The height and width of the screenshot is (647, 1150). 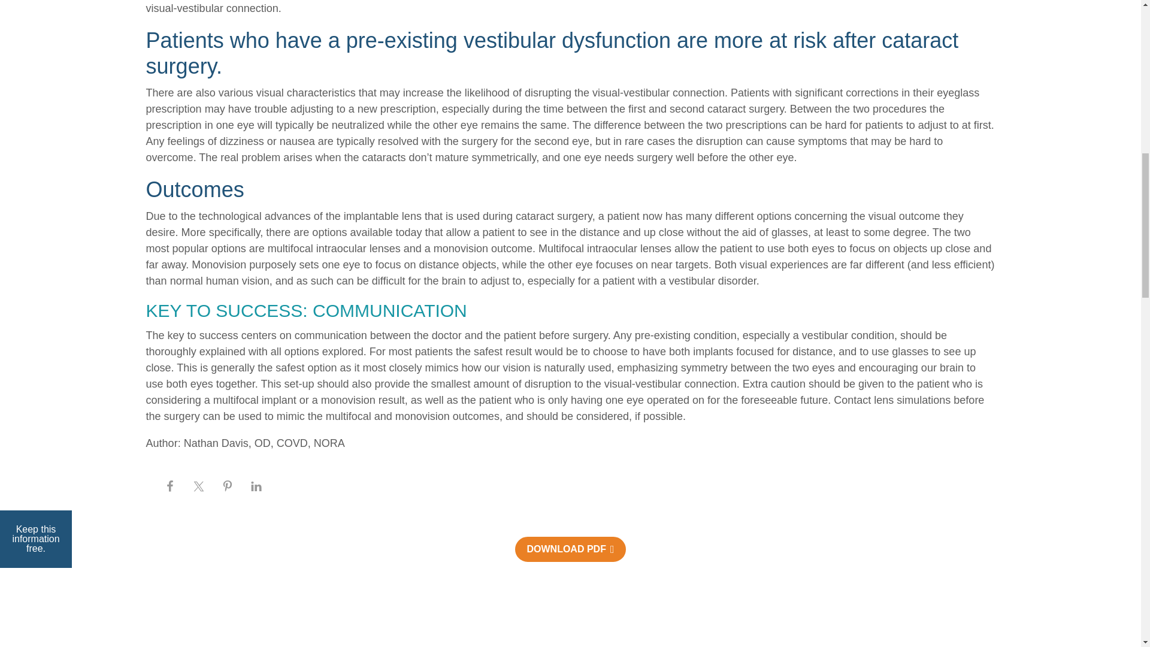 I want to click on Share on LinkedIn, so click(x=570, y=552).